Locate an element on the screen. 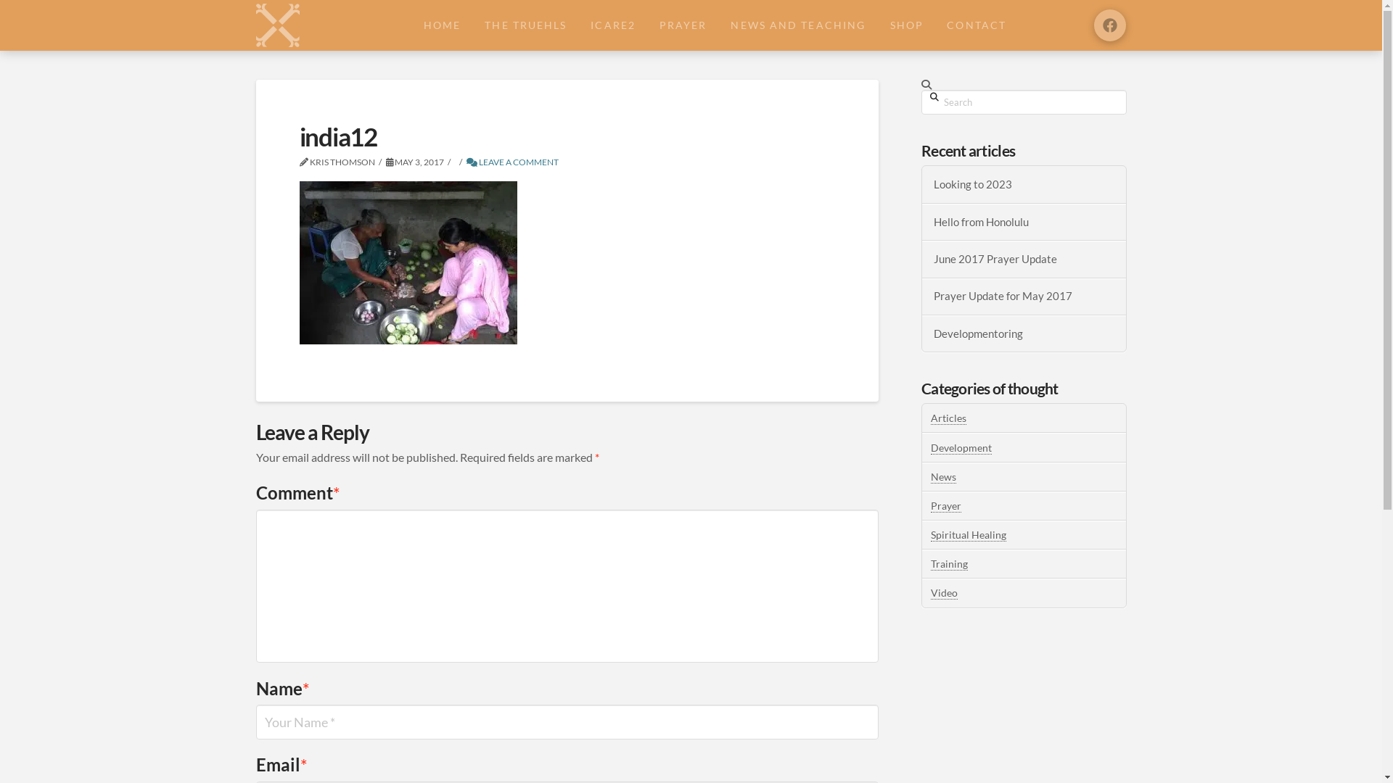 The width and height of the screenshot is (1393, 783). Hello from Honolulu is located at coordinates (1024, 222).